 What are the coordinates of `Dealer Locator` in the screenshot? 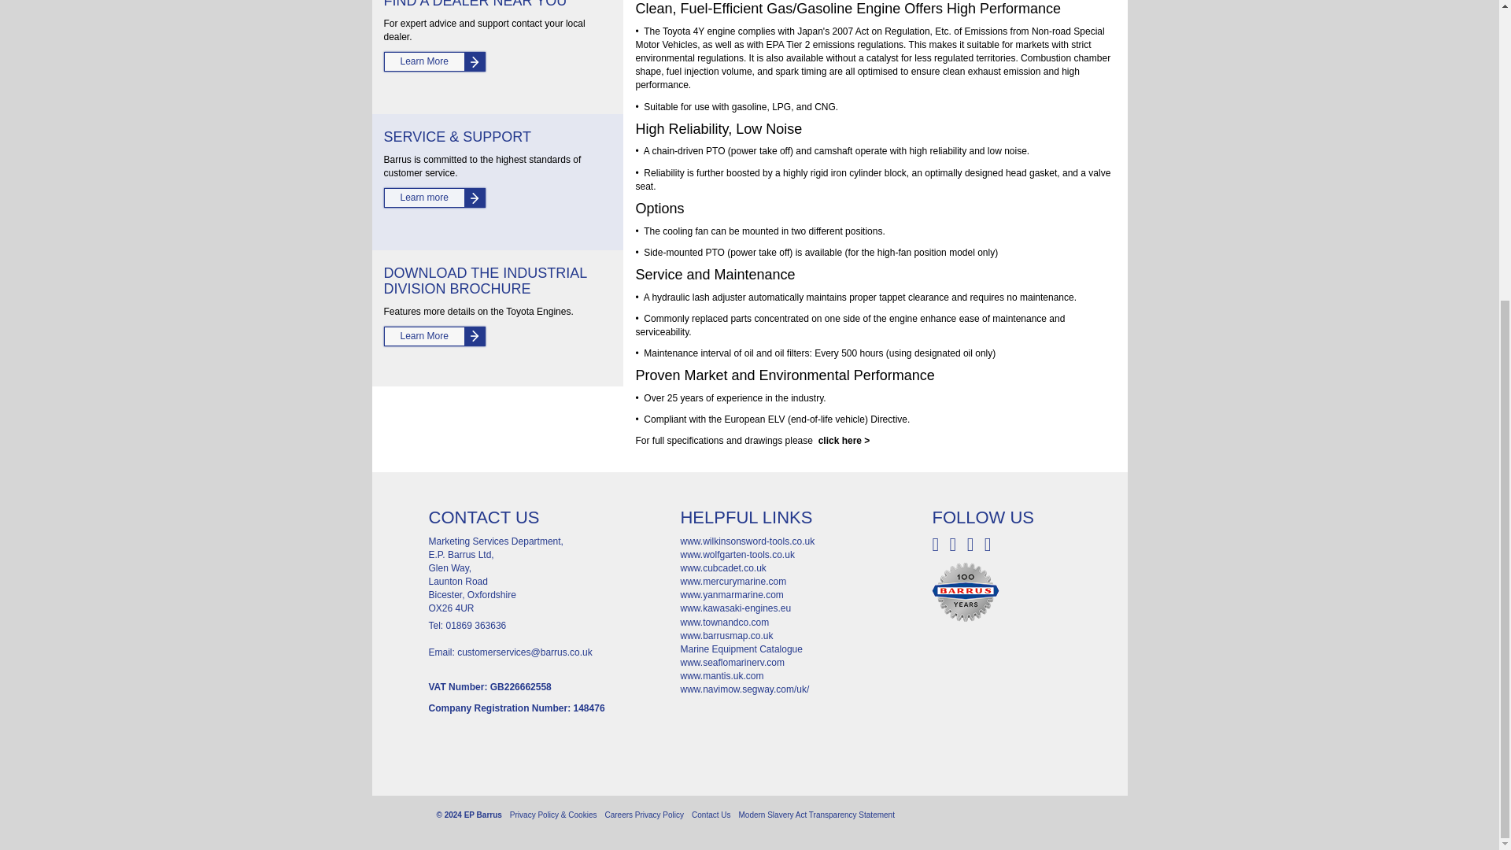 It's located at (434, 61).